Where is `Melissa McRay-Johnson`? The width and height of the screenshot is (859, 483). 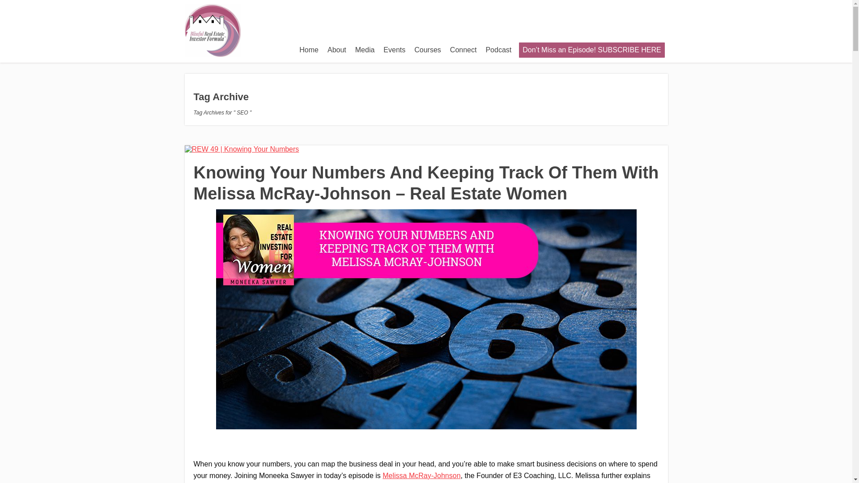
Melissa McRay-Johnson is located at coordinates (421, 476).